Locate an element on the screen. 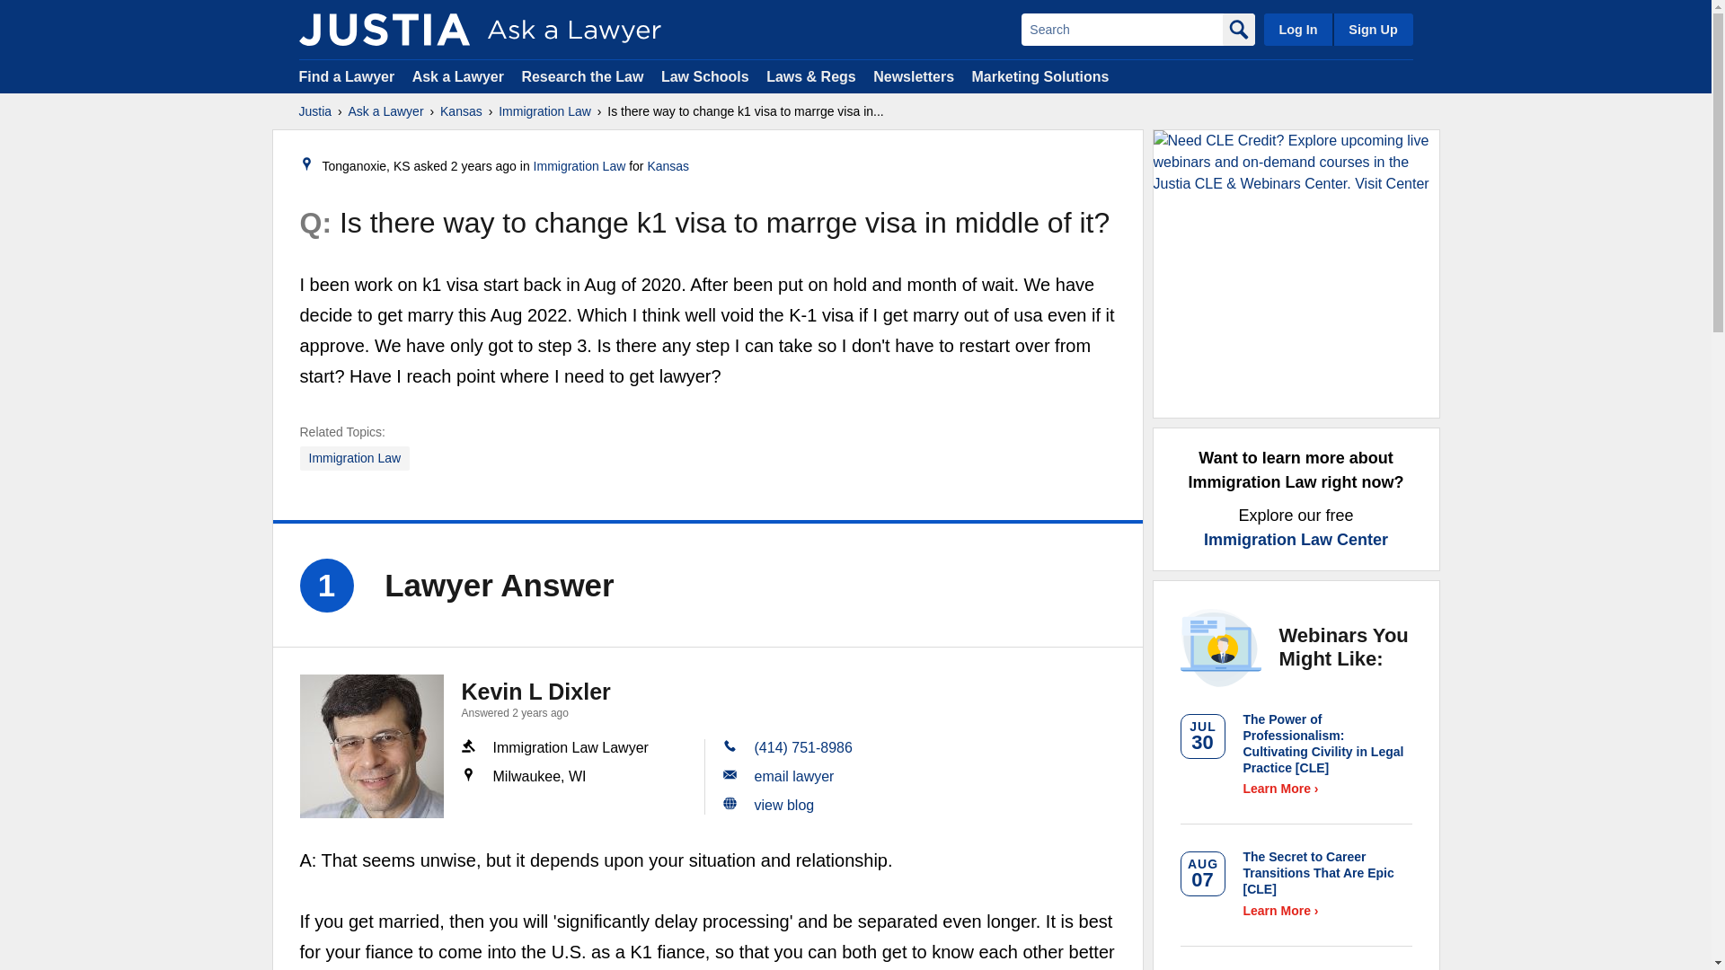 The width and height of the screenshot is (1725, 970). Sign Up is located at coordinates (1372, 29).